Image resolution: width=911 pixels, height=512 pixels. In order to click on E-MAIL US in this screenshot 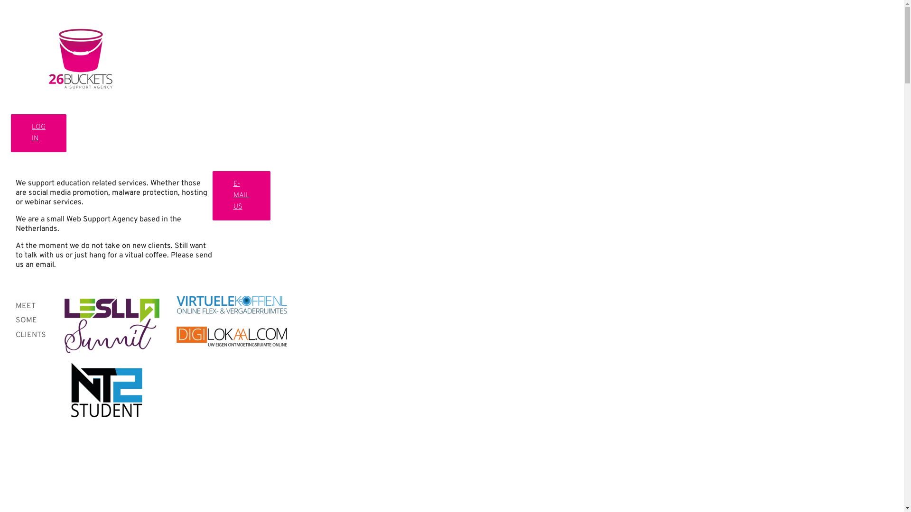, I will do `click(242, 196)`.